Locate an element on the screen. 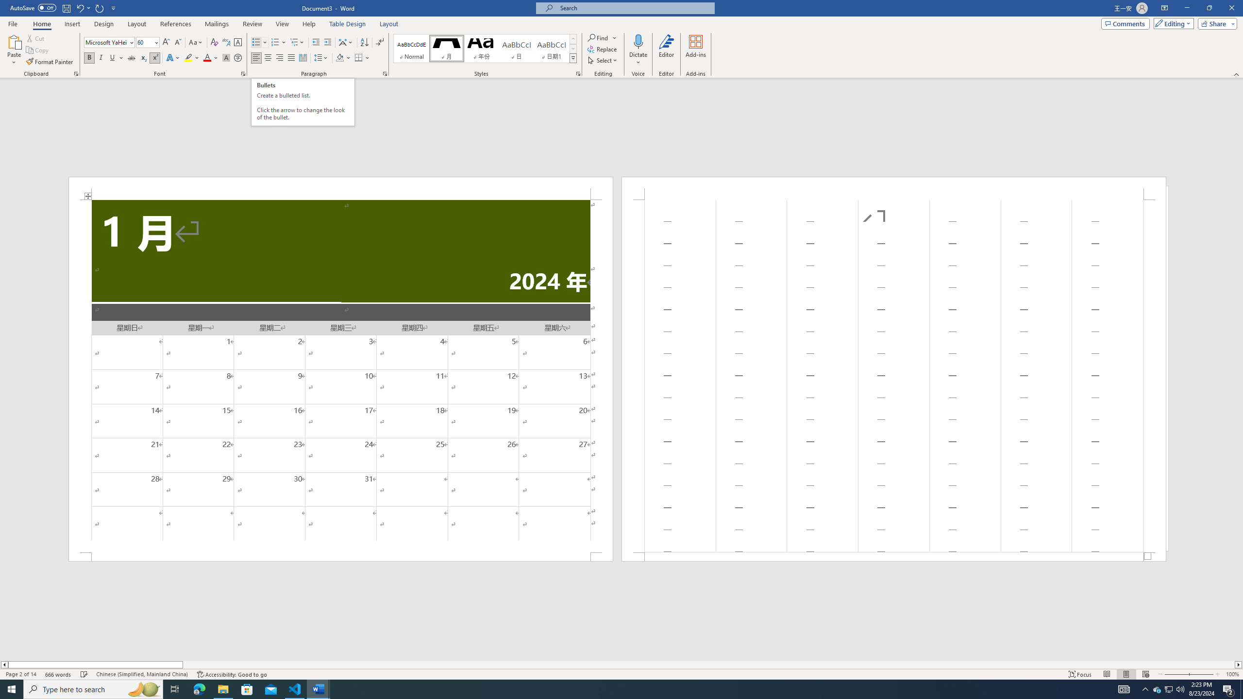 This screenshot has width=1243, height=699. Align Left is located at coordinates (256, 58).